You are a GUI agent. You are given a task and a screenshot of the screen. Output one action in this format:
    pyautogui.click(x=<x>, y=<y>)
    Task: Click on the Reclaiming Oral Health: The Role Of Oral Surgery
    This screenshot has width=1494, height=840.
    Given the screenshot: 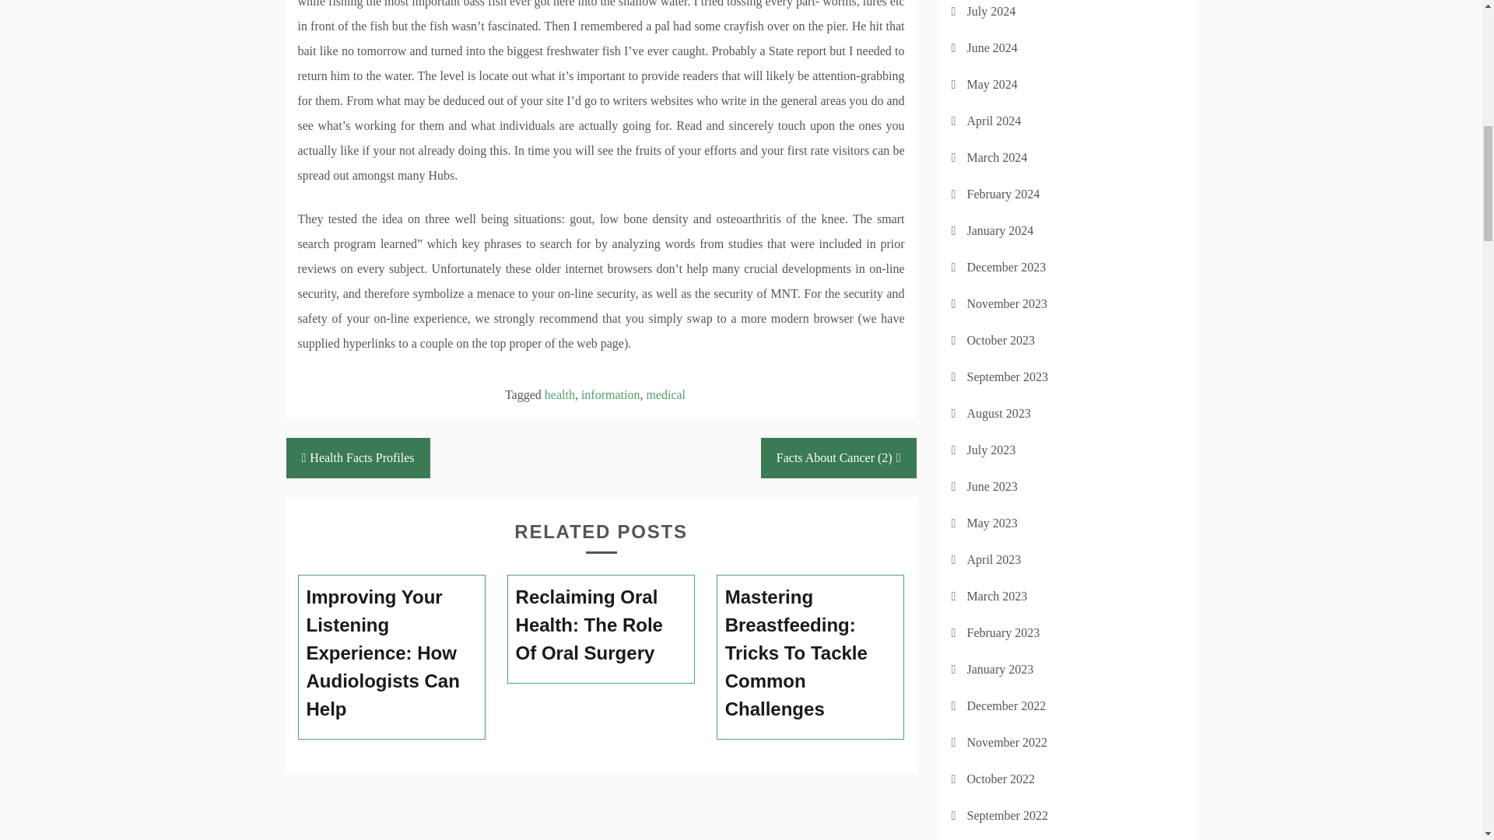 What is the action you would take?
    pyautogui.click(x=601, y=625)
    